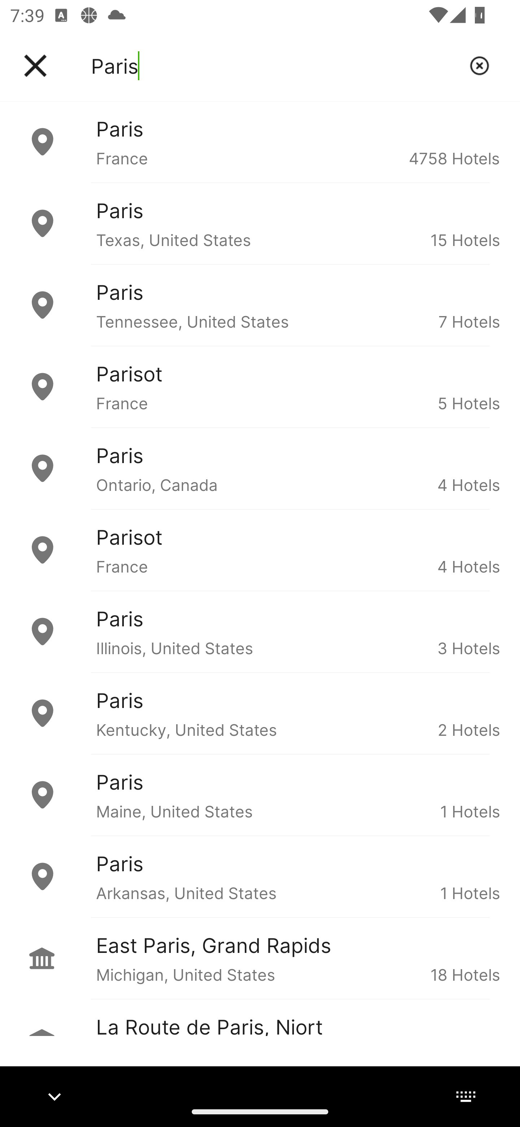 This screenshot has height=1127, width=520. Describe the element at coordinates (260, 877) in the screenshot. I see `Paris Arkansas, United States 1 Hotels` at that location.